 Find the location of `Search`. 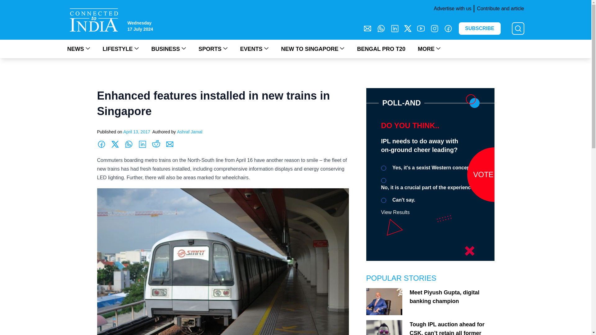

Search is located at coordinates (8, 4).